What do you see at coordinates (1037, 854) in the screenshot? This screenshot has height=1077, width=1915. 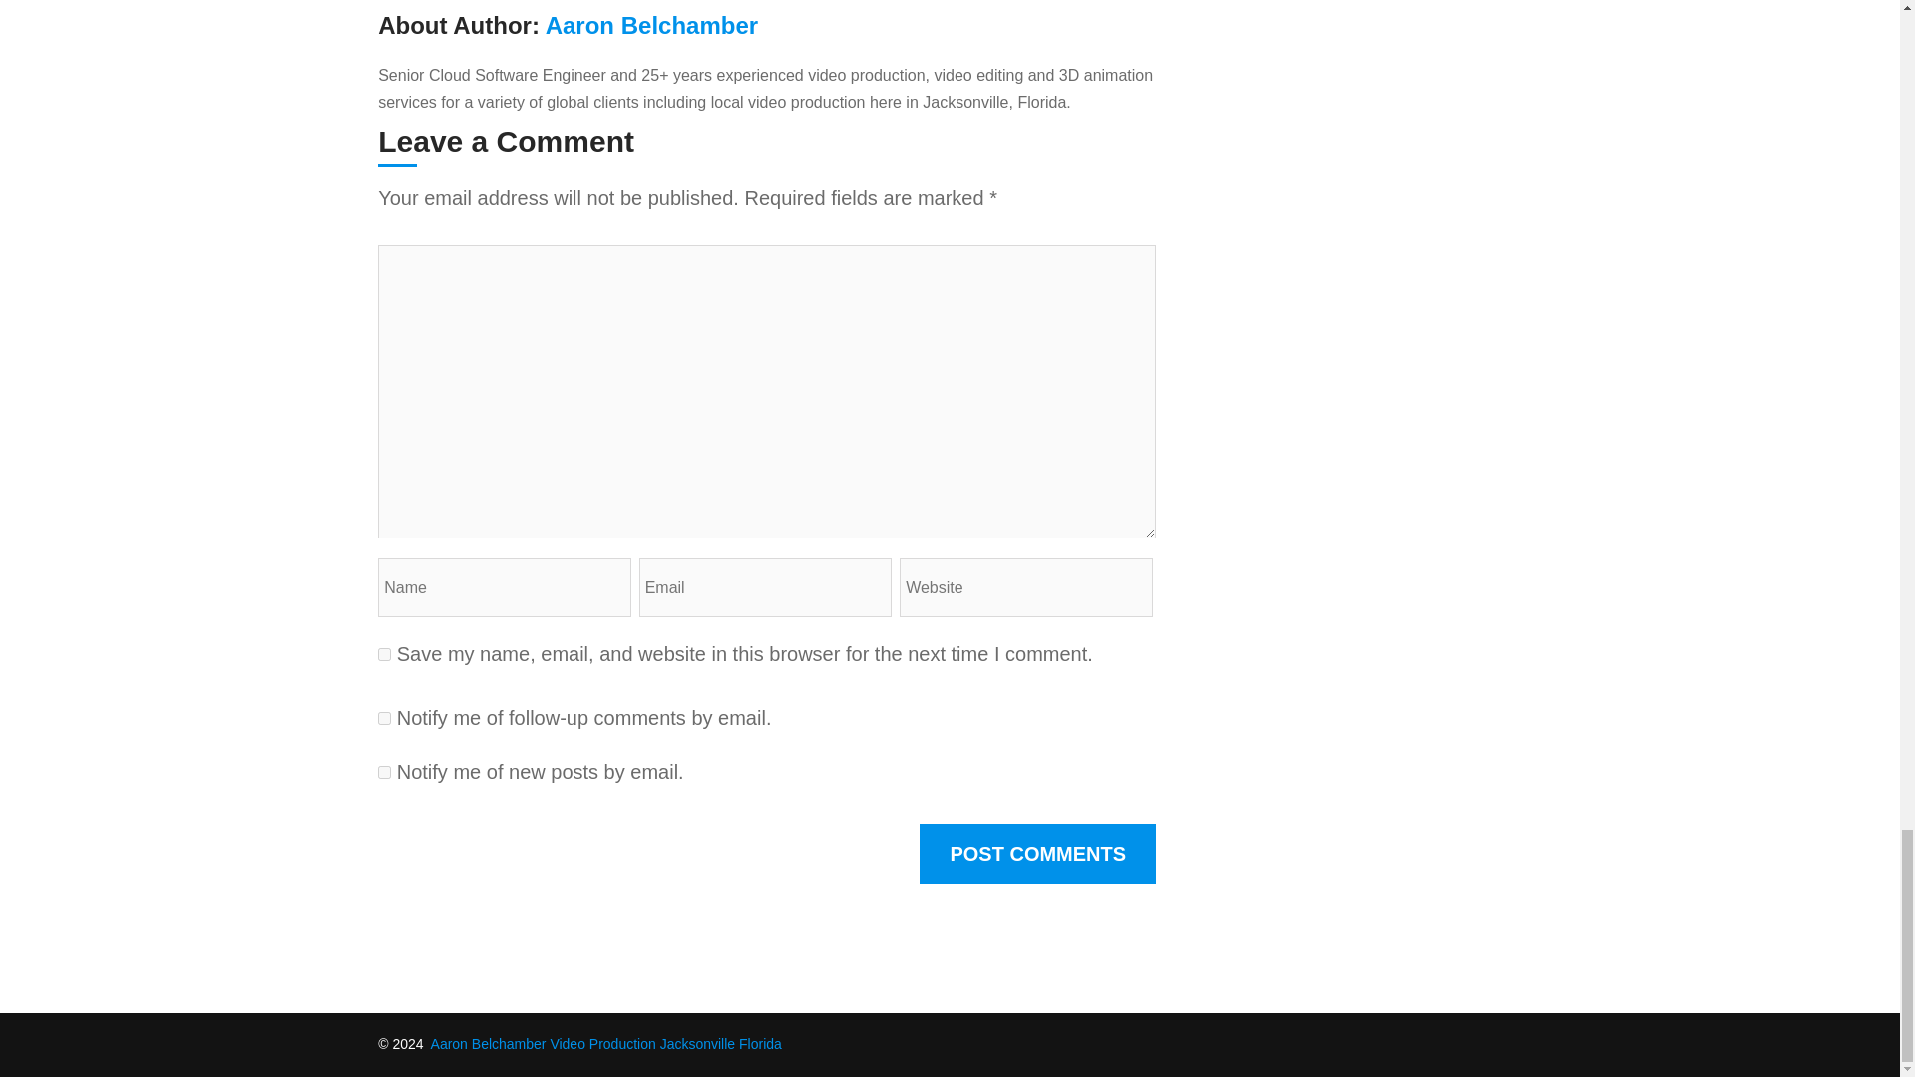 I see `Post Comments` at bounding box center [1037, 854].